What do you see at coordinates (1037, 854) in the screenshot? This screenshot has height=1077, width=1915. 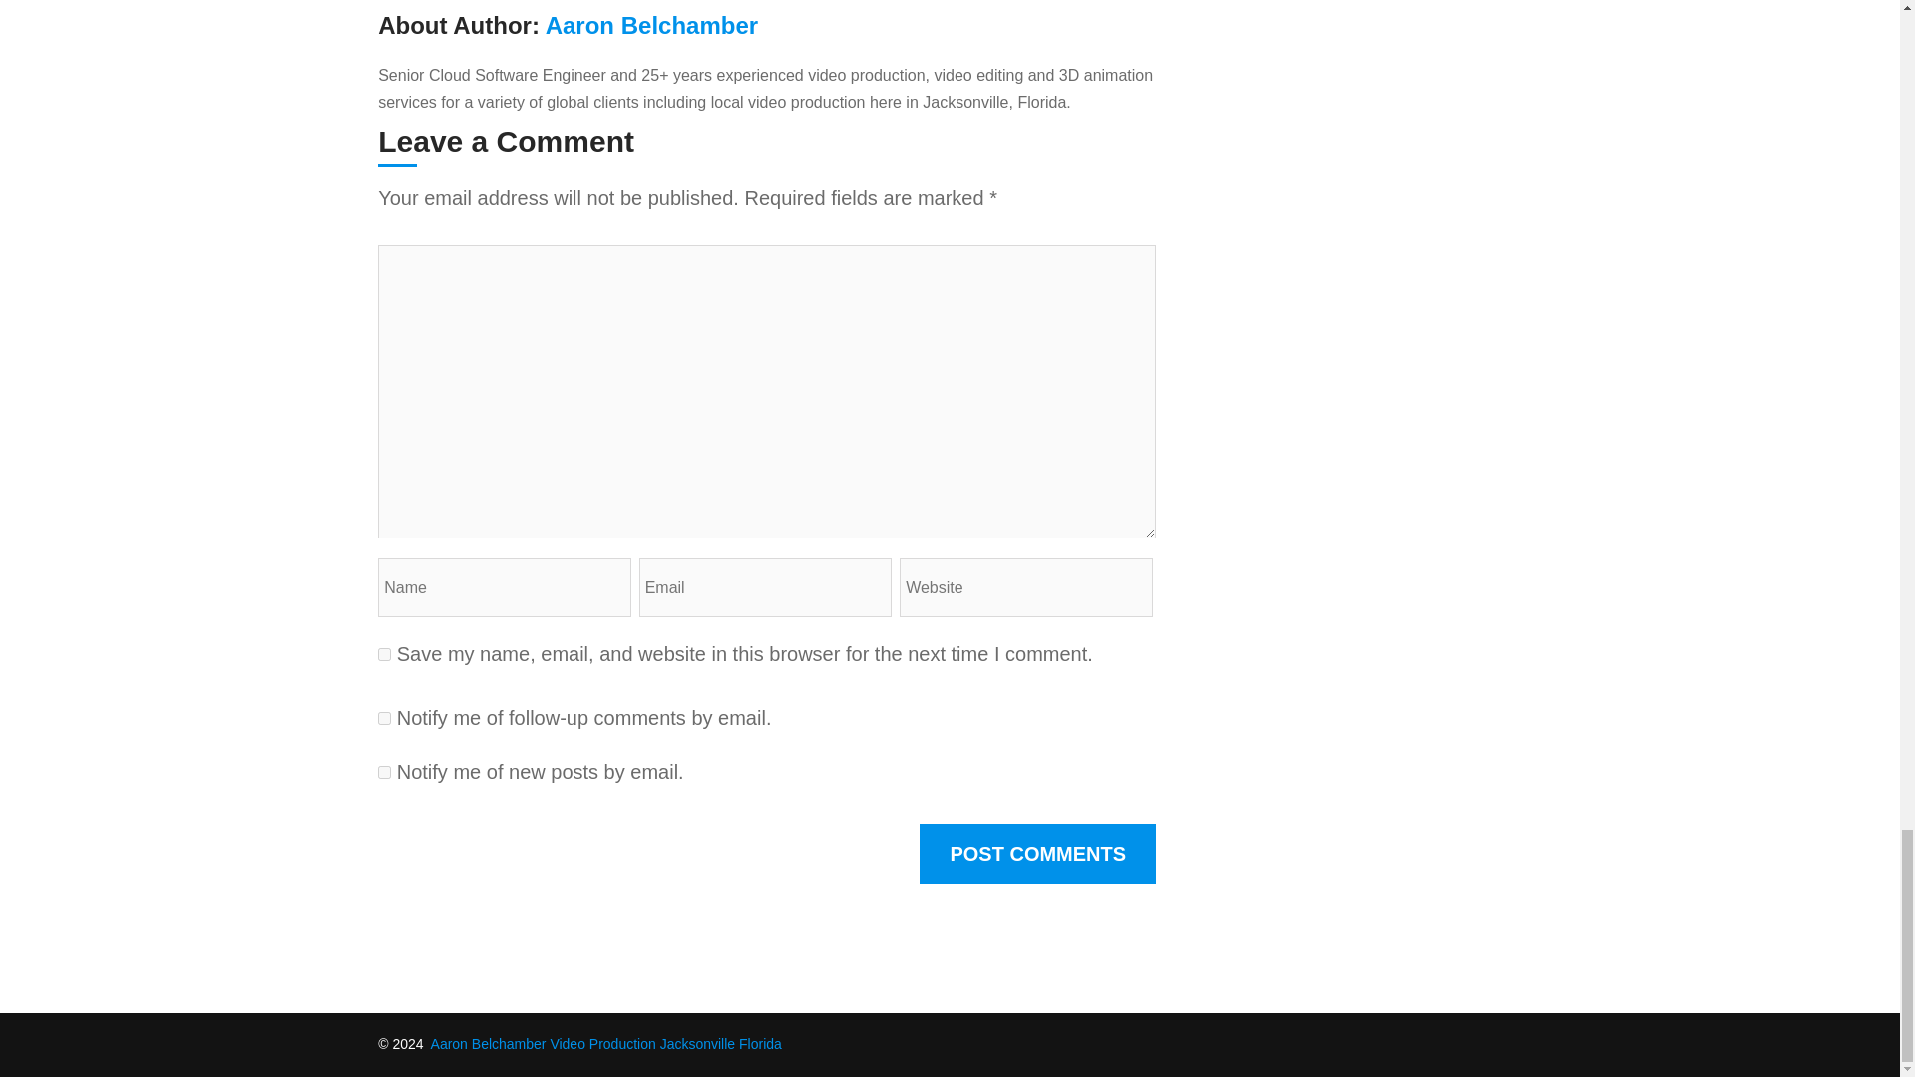 I see `Post Comments` at bounding box center [1037, 854].